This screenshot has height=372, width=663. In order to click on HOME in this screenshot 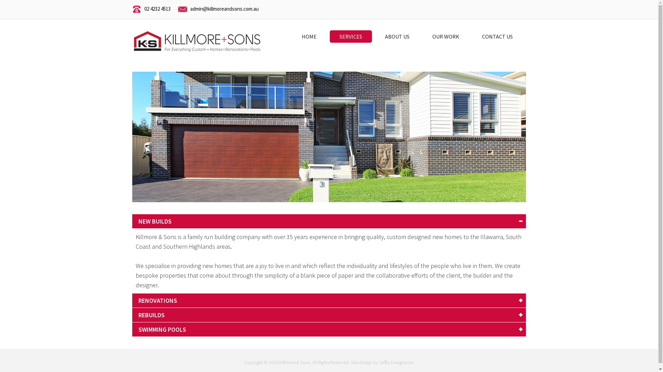, I will do `click(309, 37)`.